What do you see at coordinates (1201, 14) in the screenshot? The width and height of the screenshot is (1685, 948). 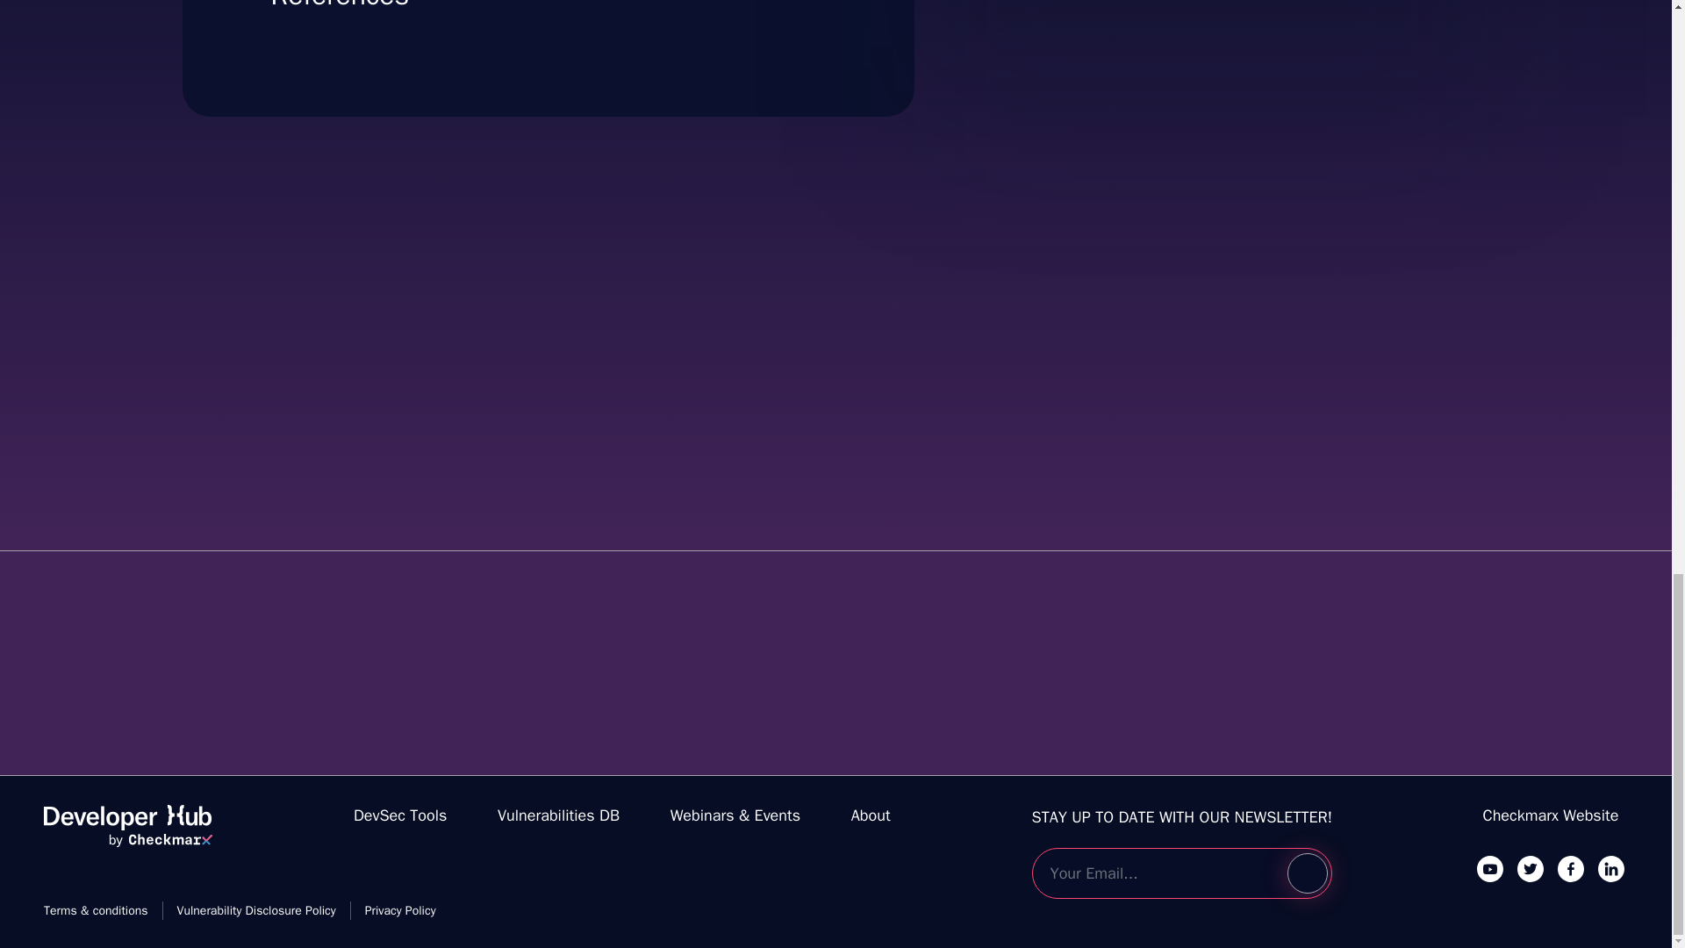 I see `Goto website home page` at bounding box center [1201, 14].